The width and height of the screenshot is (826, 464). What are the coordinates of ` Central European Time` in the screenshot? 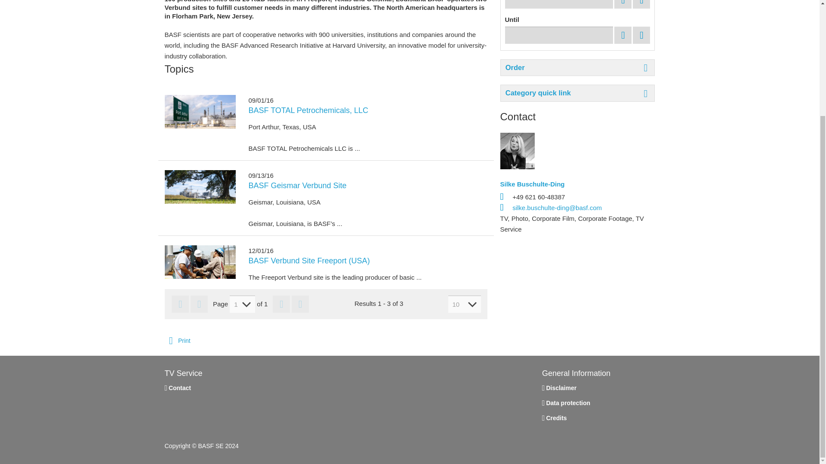 It's located at (559, 34).